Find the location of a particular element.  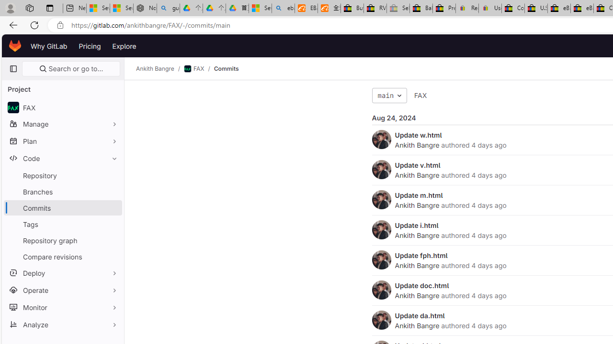

Tags is located at coordinates (62, 224).